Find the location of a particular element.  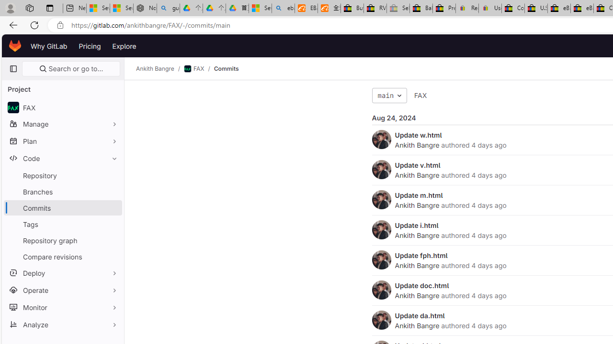

Tags is located at coordinates (62, 224).